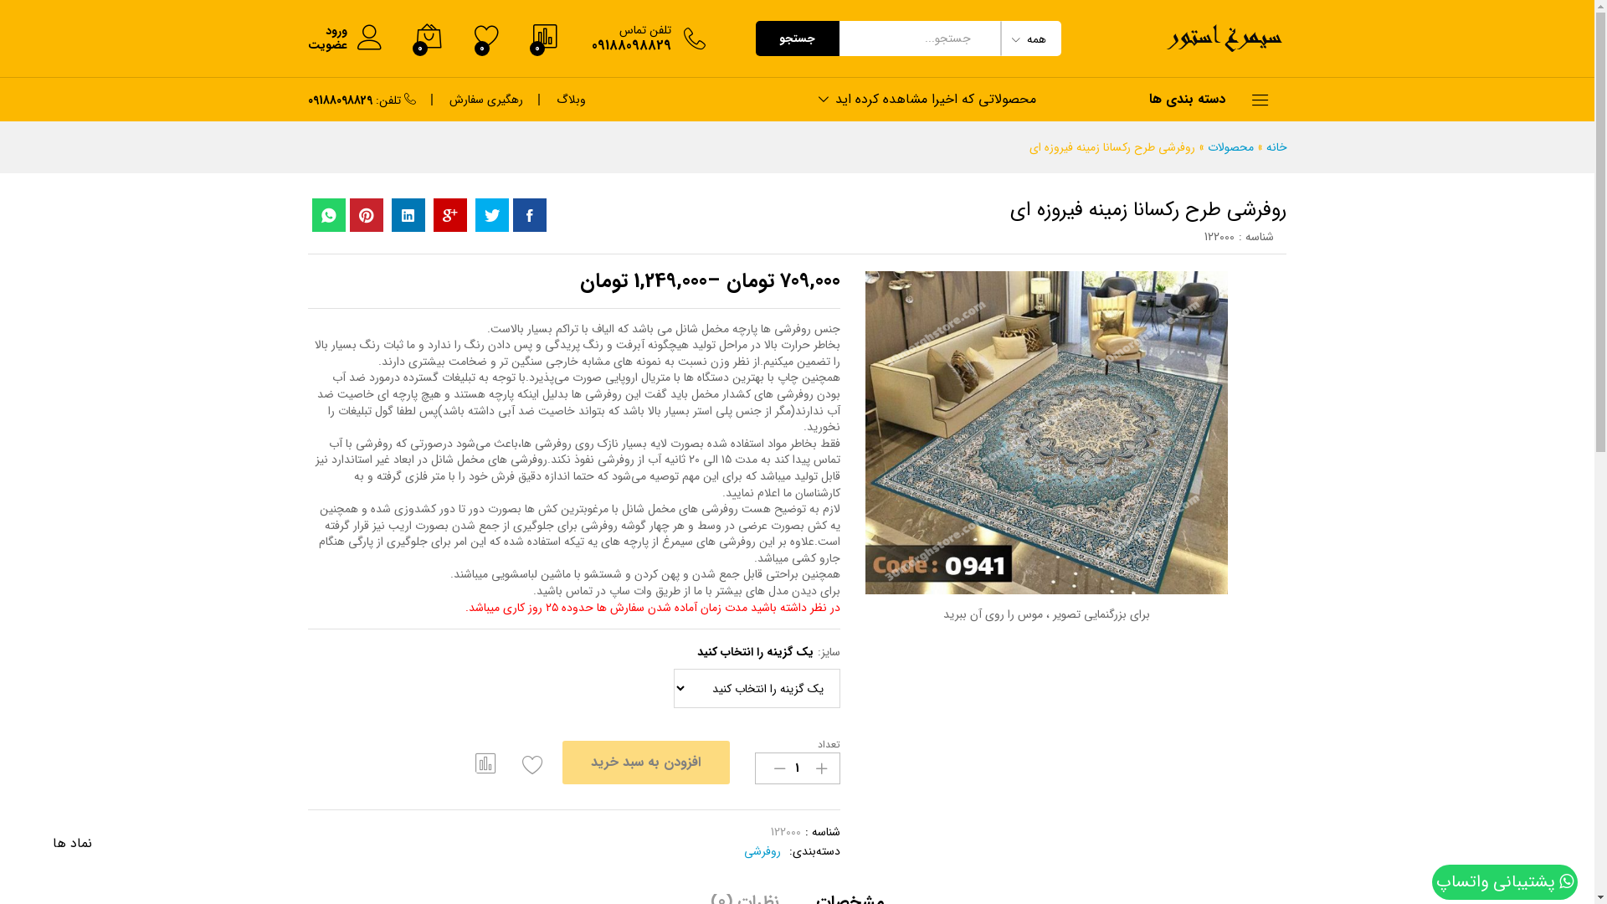 This screenshot has height=904, width=1607. Describe the element at coordinates (545, 39) in the screenshot. I see `0` at that location.